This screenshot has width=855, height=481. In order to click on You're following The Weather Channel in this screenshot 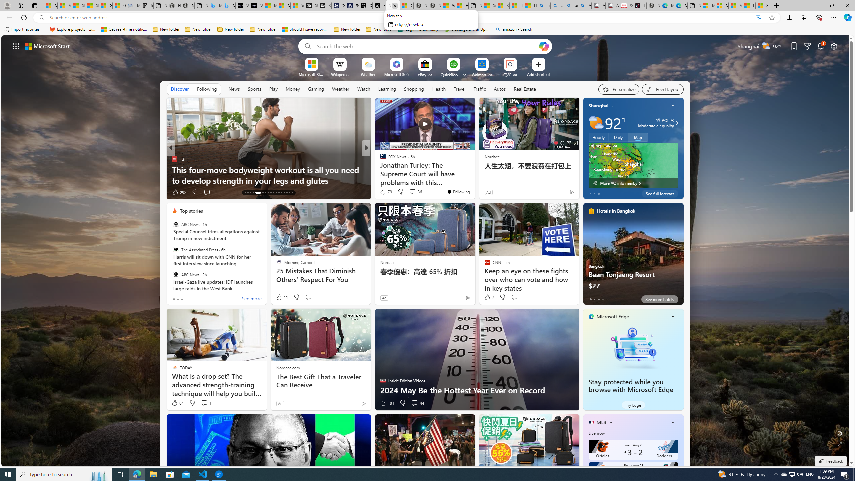, I will do `click(557, 194)`.